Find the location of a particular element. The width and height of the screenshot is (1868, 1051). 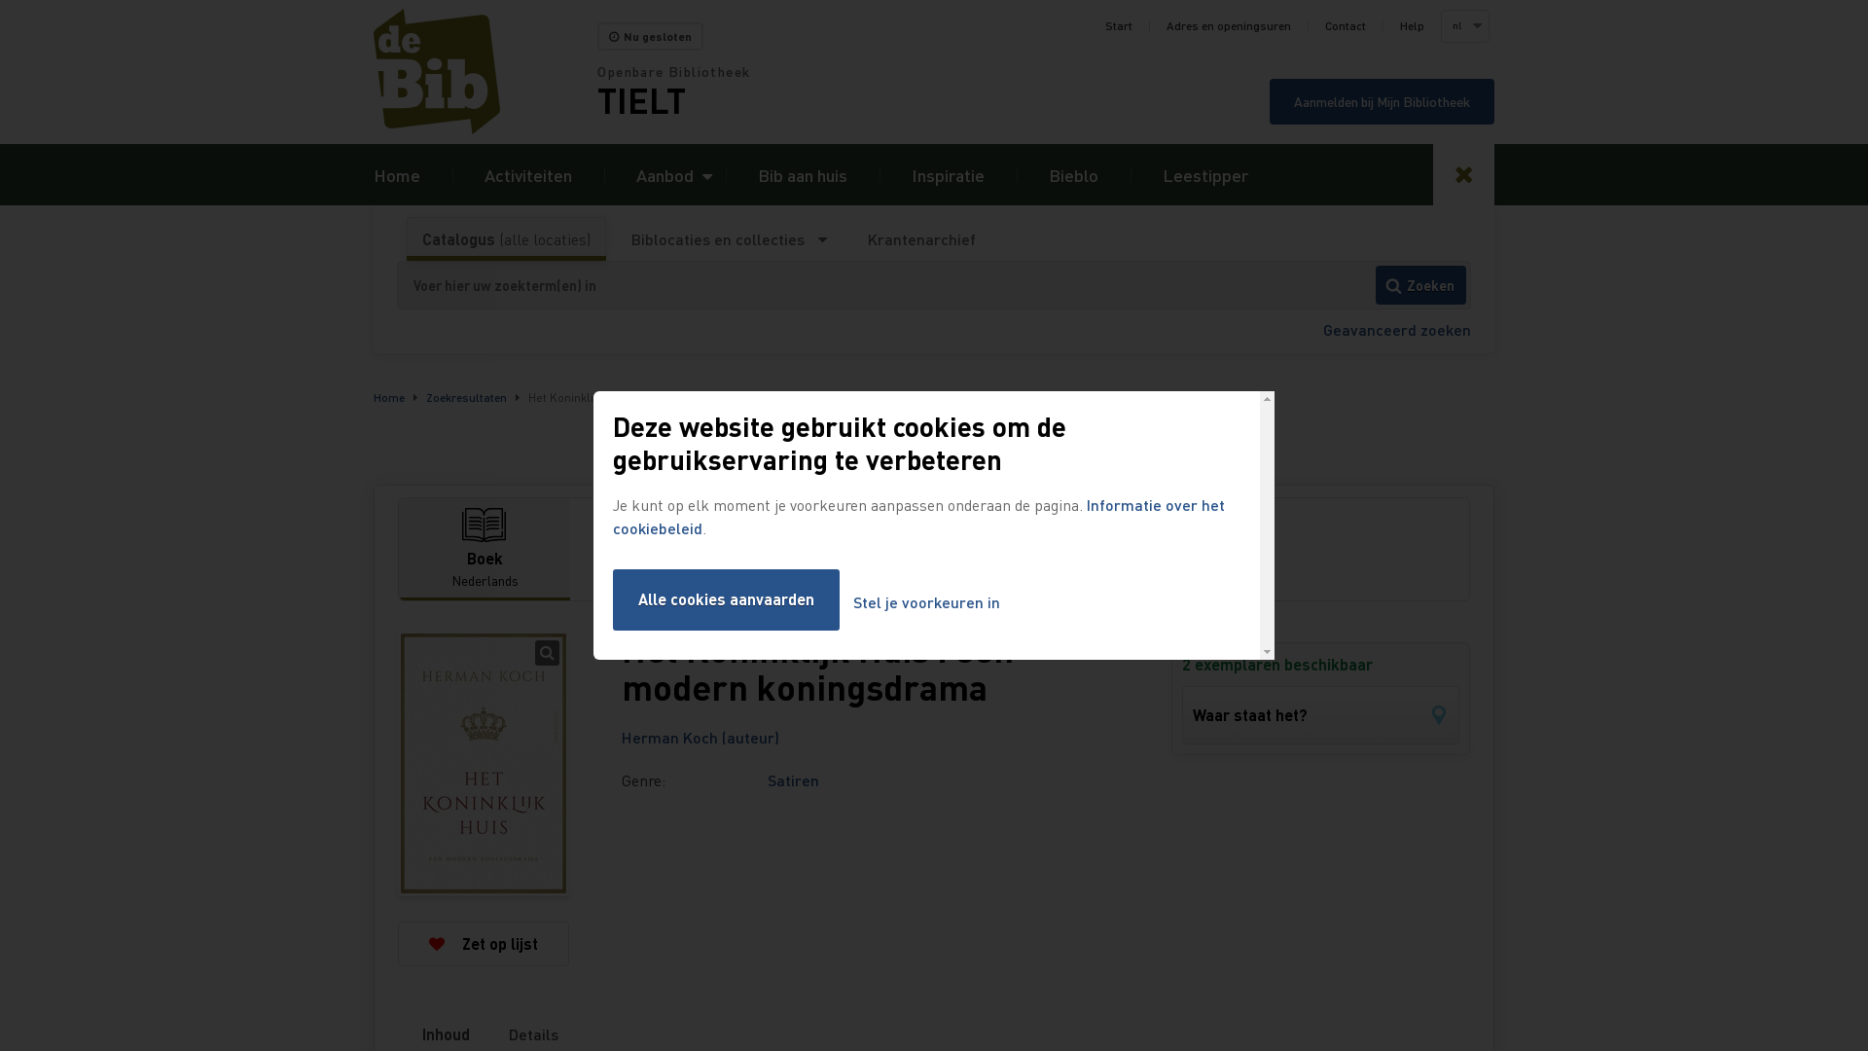

Nu gesloten is located at coordinates (650, 37).